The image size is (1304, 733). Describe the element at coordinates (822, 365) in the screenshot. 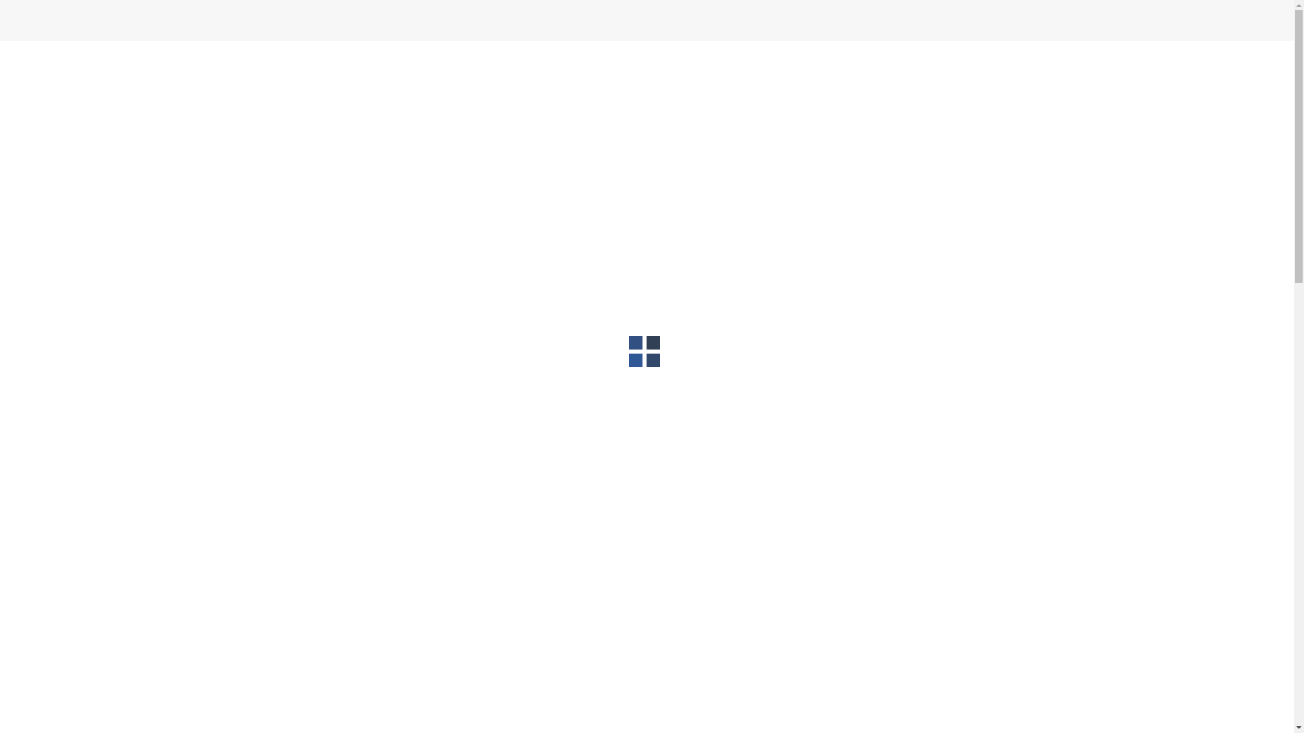

I see `Share on Facebook` at that location.